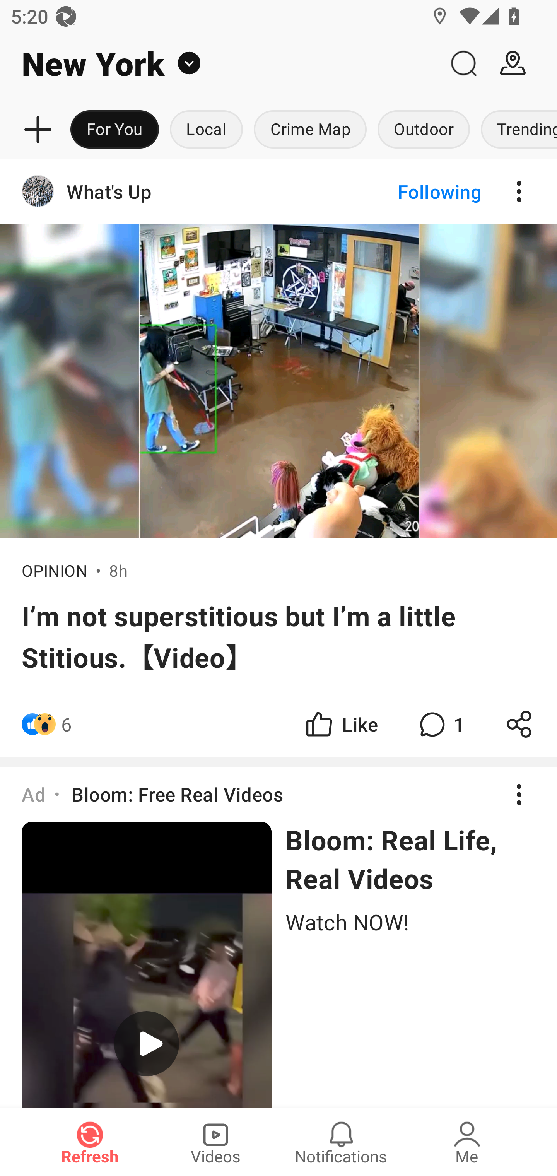 The width and height of the screenshot is (557, 1176). What do you see at coordinates (310, 130) in the screenshot?
I see `Crime Map` at bounding box center [310, 130].